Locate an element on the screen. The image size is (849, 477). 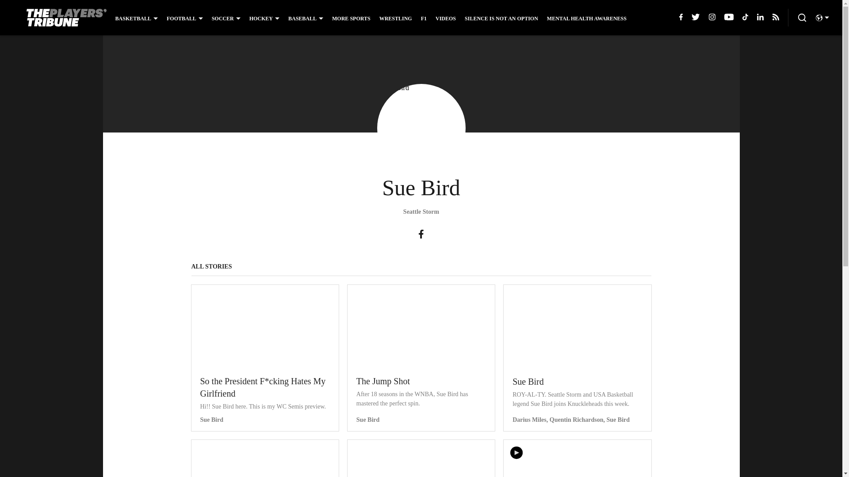
Sue Bird is located at coordinates (421, 128).